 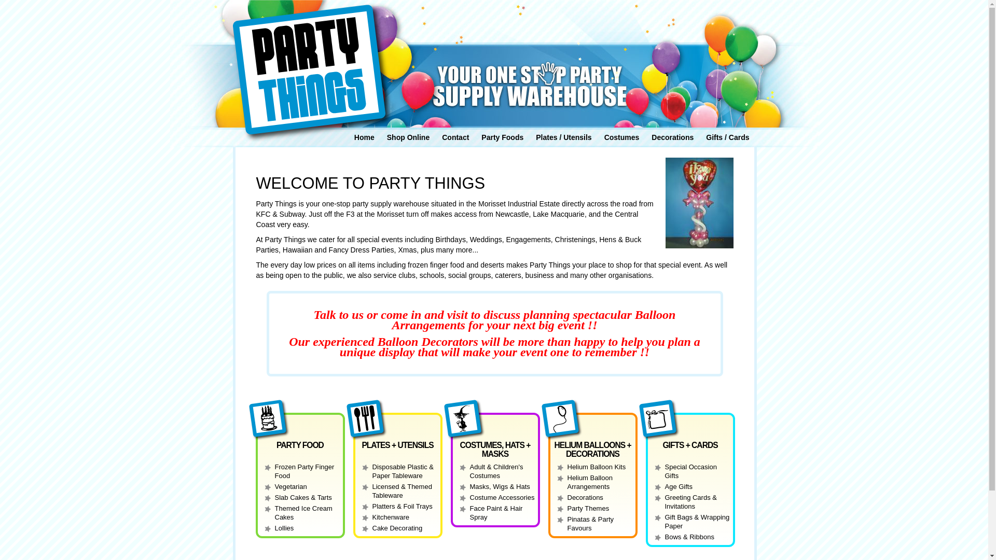 I want to click on Frozen Party Finger Food, so click(x=305, y=471).